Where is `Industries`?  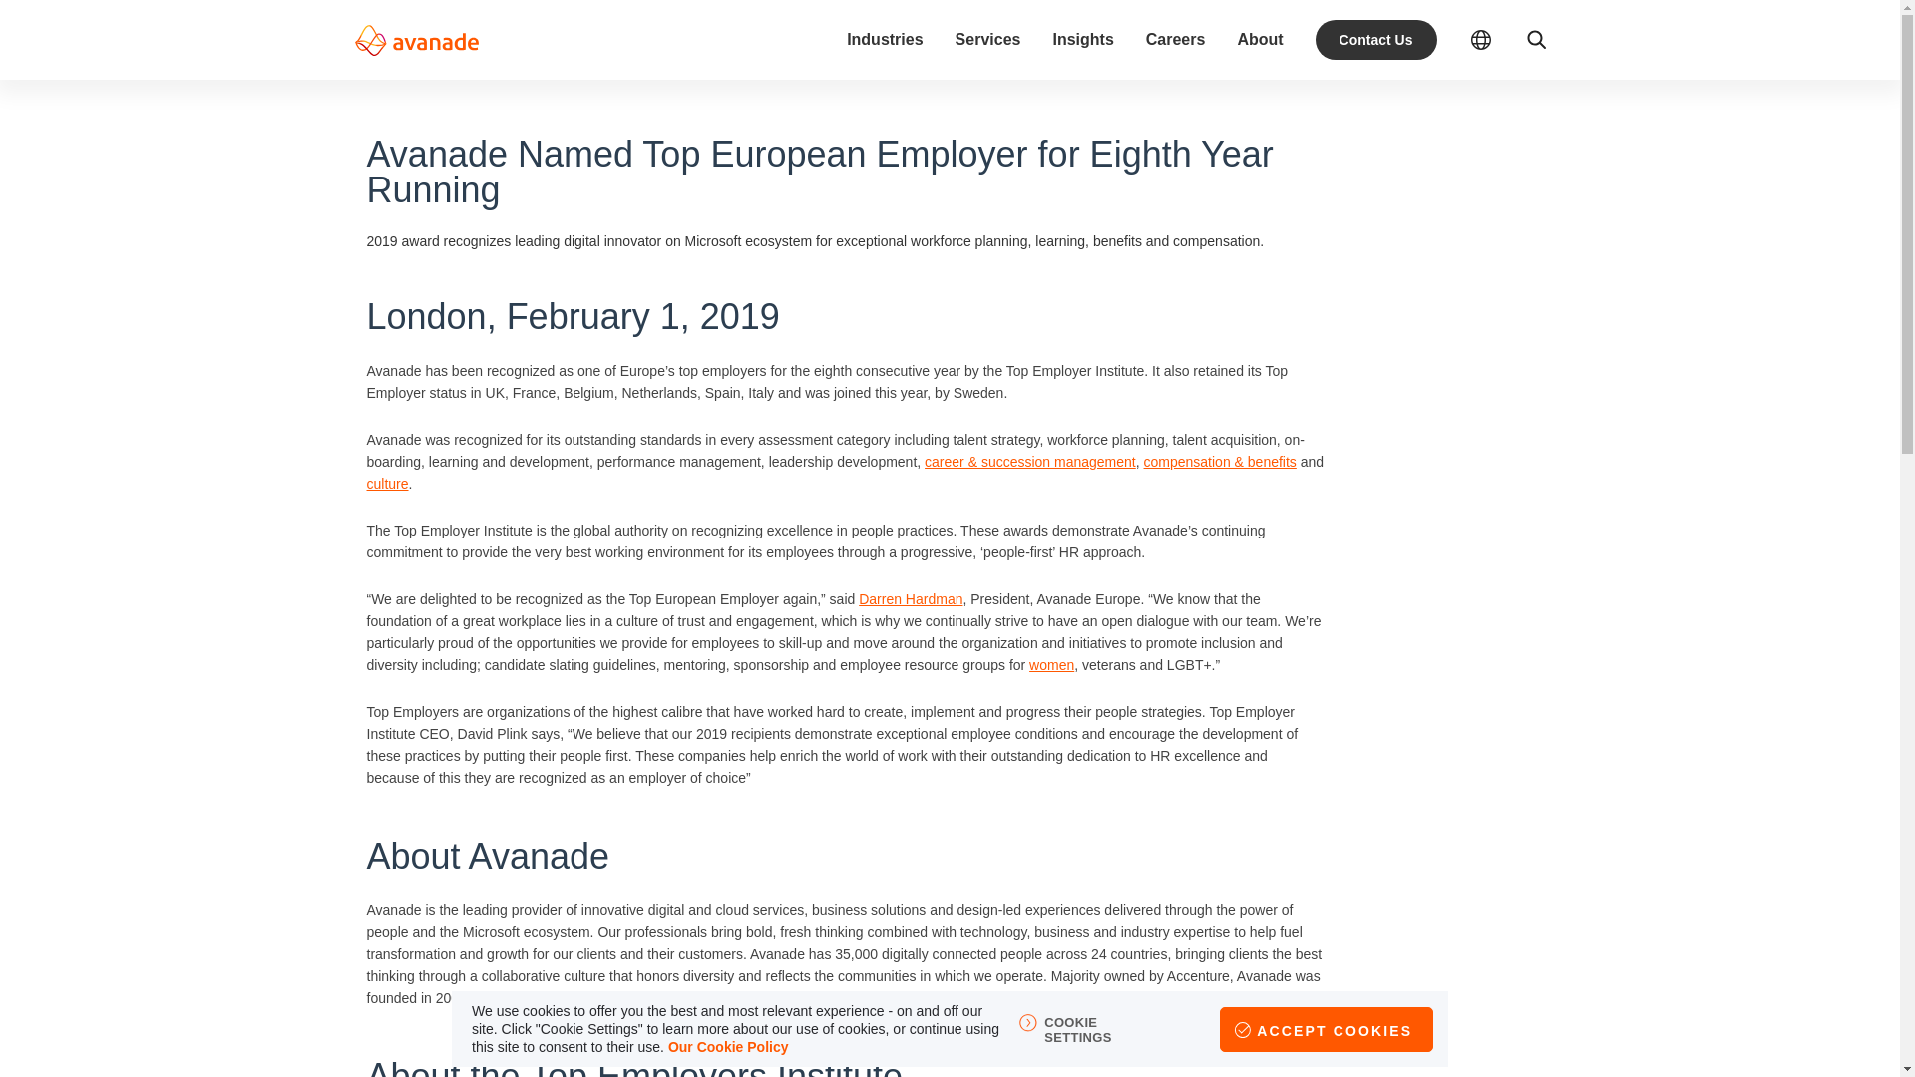 Industries is located at coordinates (884, 40).